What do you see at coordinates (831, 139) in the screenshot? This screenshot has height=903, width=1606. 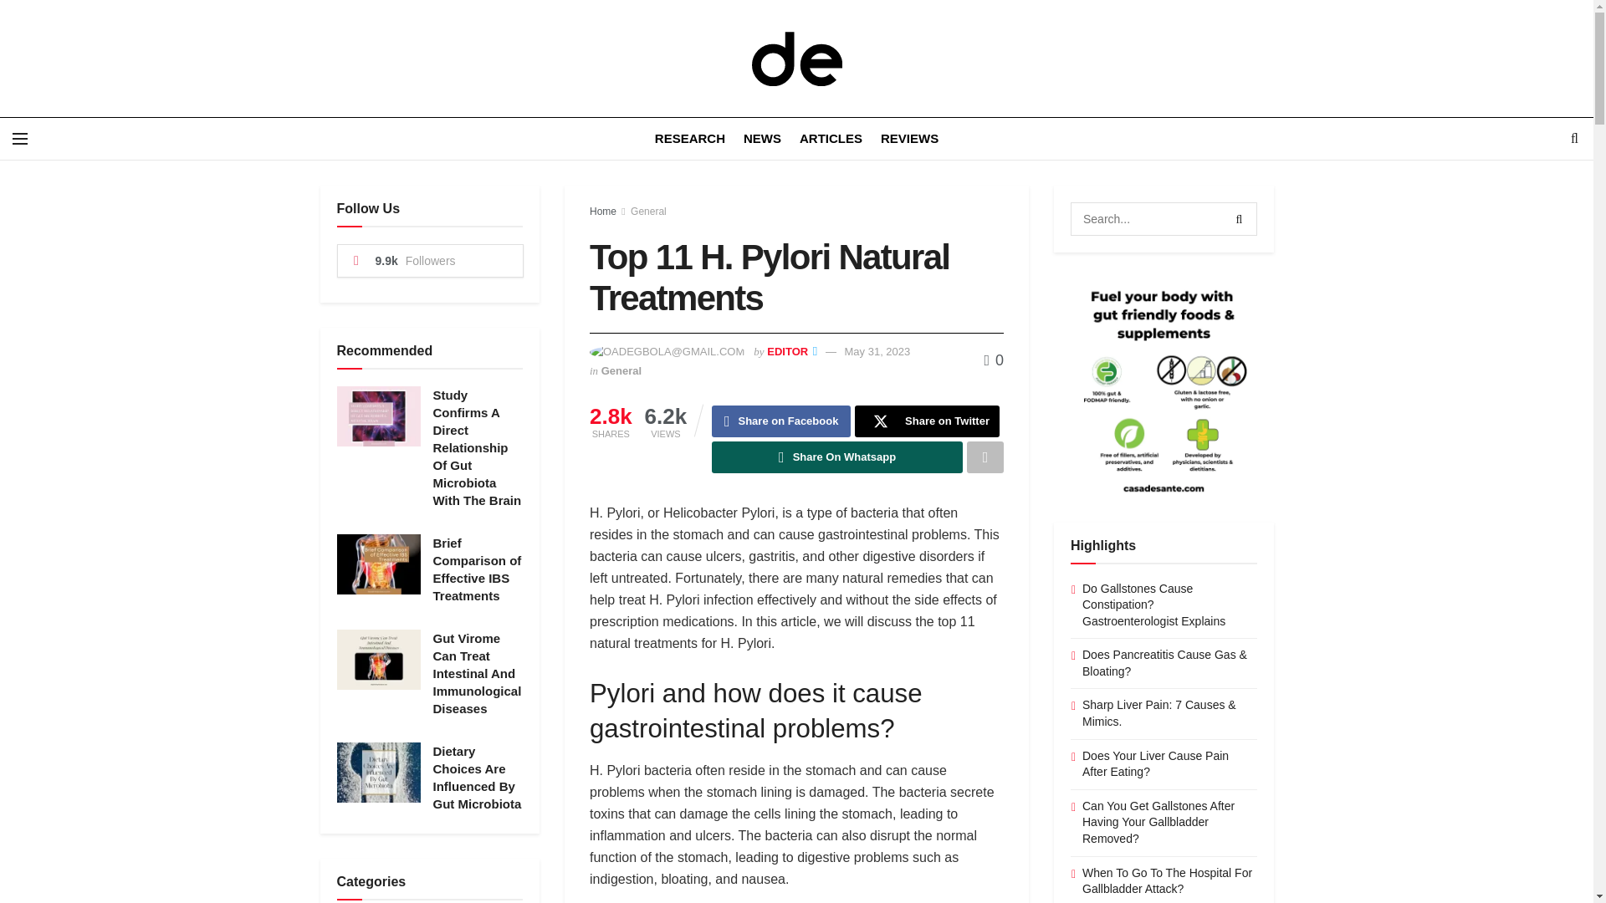 I see `ARTICLES` at bounding box center [831, 139].